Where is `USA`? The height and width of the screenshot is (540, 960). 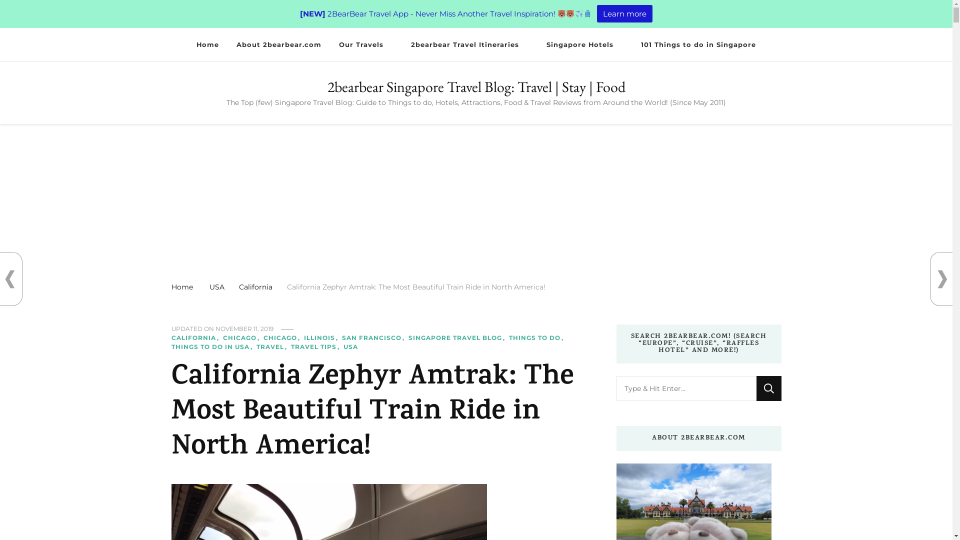 USA is located at coordinates (350, 347).